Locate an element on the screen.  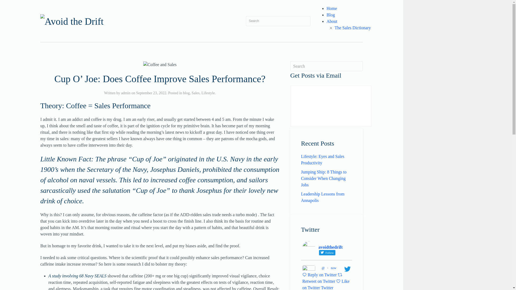
Home is located at coordinates (332, 8).